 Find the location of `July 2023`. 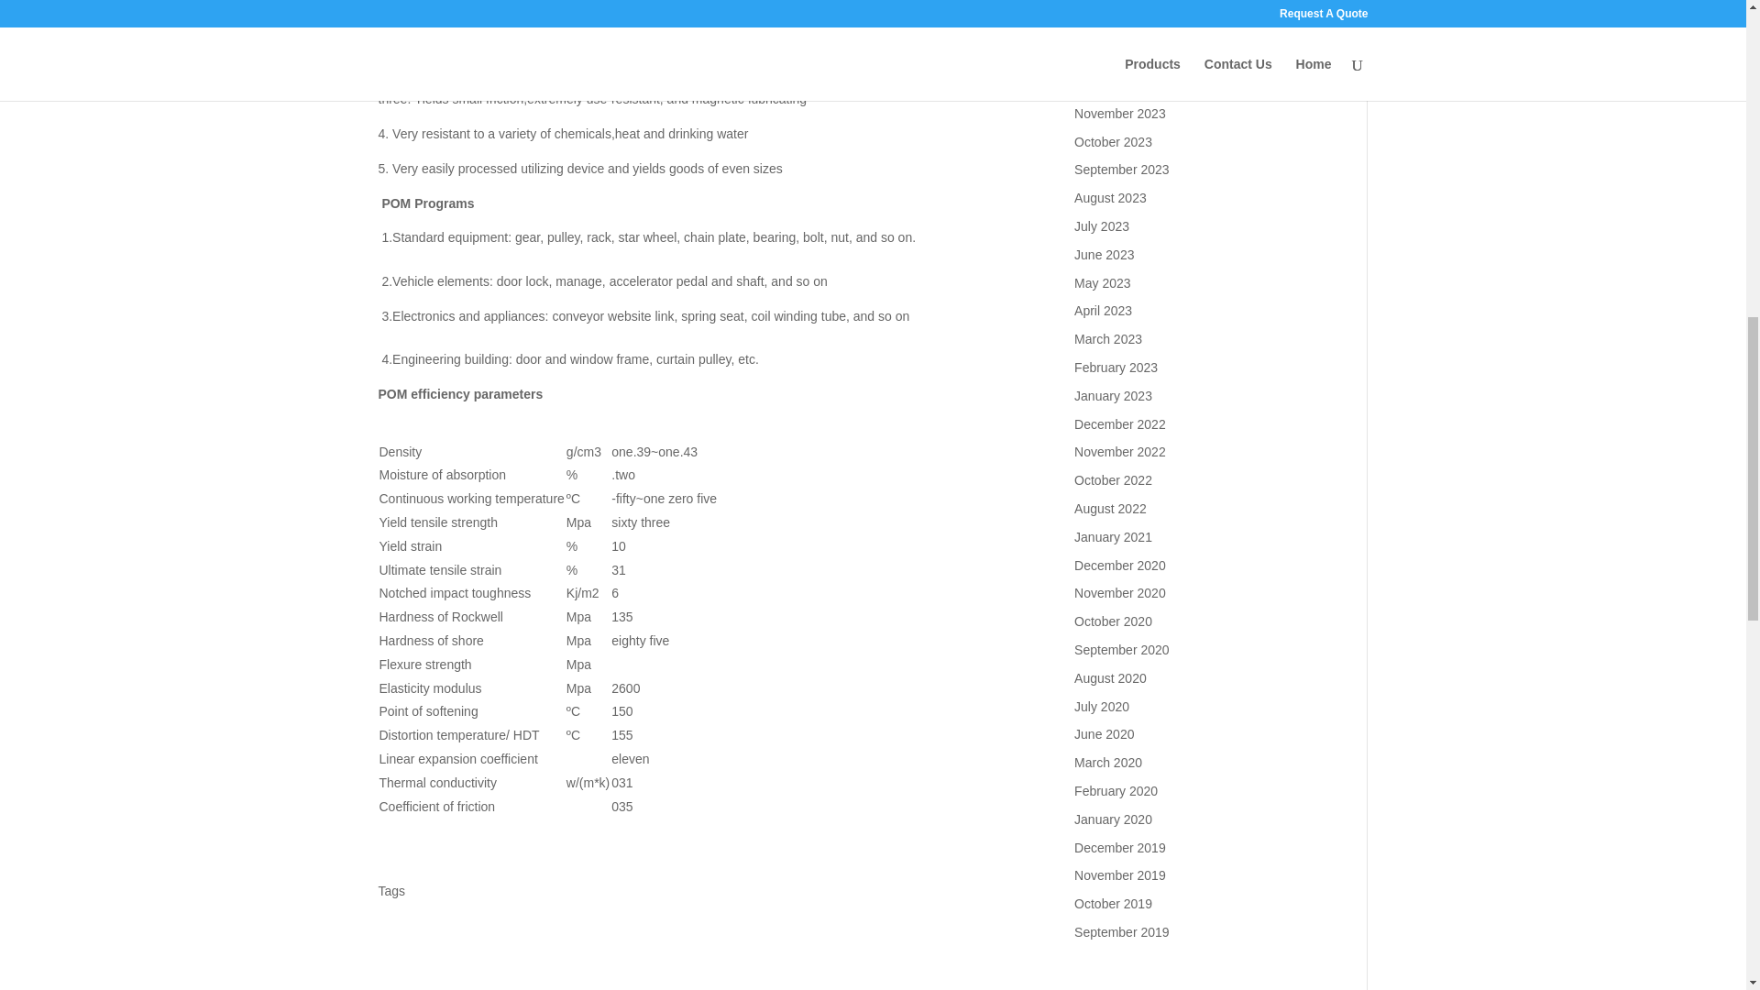

July 2023 is located at coordinates (1102, 225).